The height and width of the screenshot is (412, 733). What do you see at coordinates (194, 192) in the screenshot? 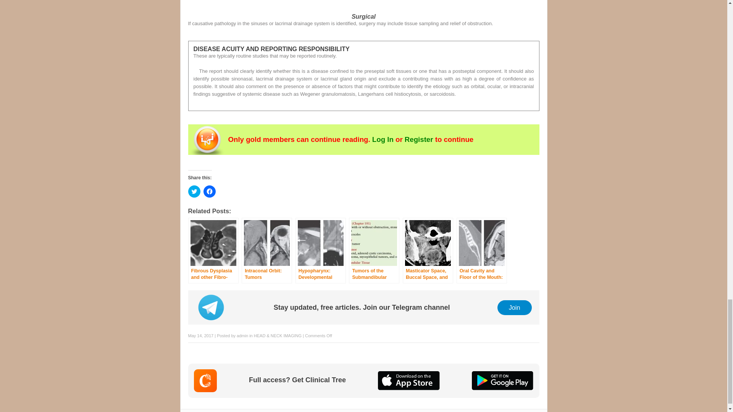
I see `Click to share on Twitter` at bounding box center [194, 192].